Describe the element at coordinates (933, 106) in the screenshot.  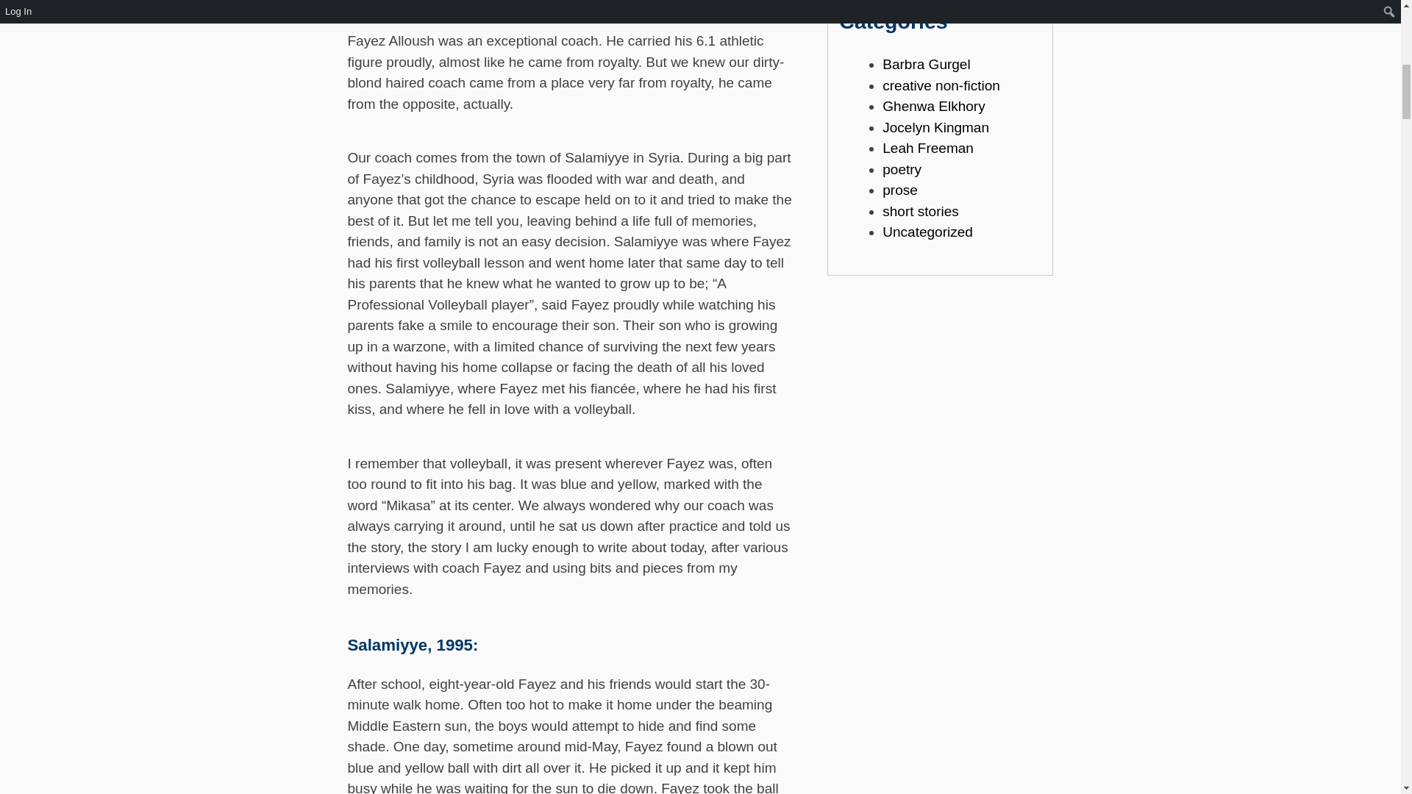
I see `Ghenwa Elkhory` at that location.